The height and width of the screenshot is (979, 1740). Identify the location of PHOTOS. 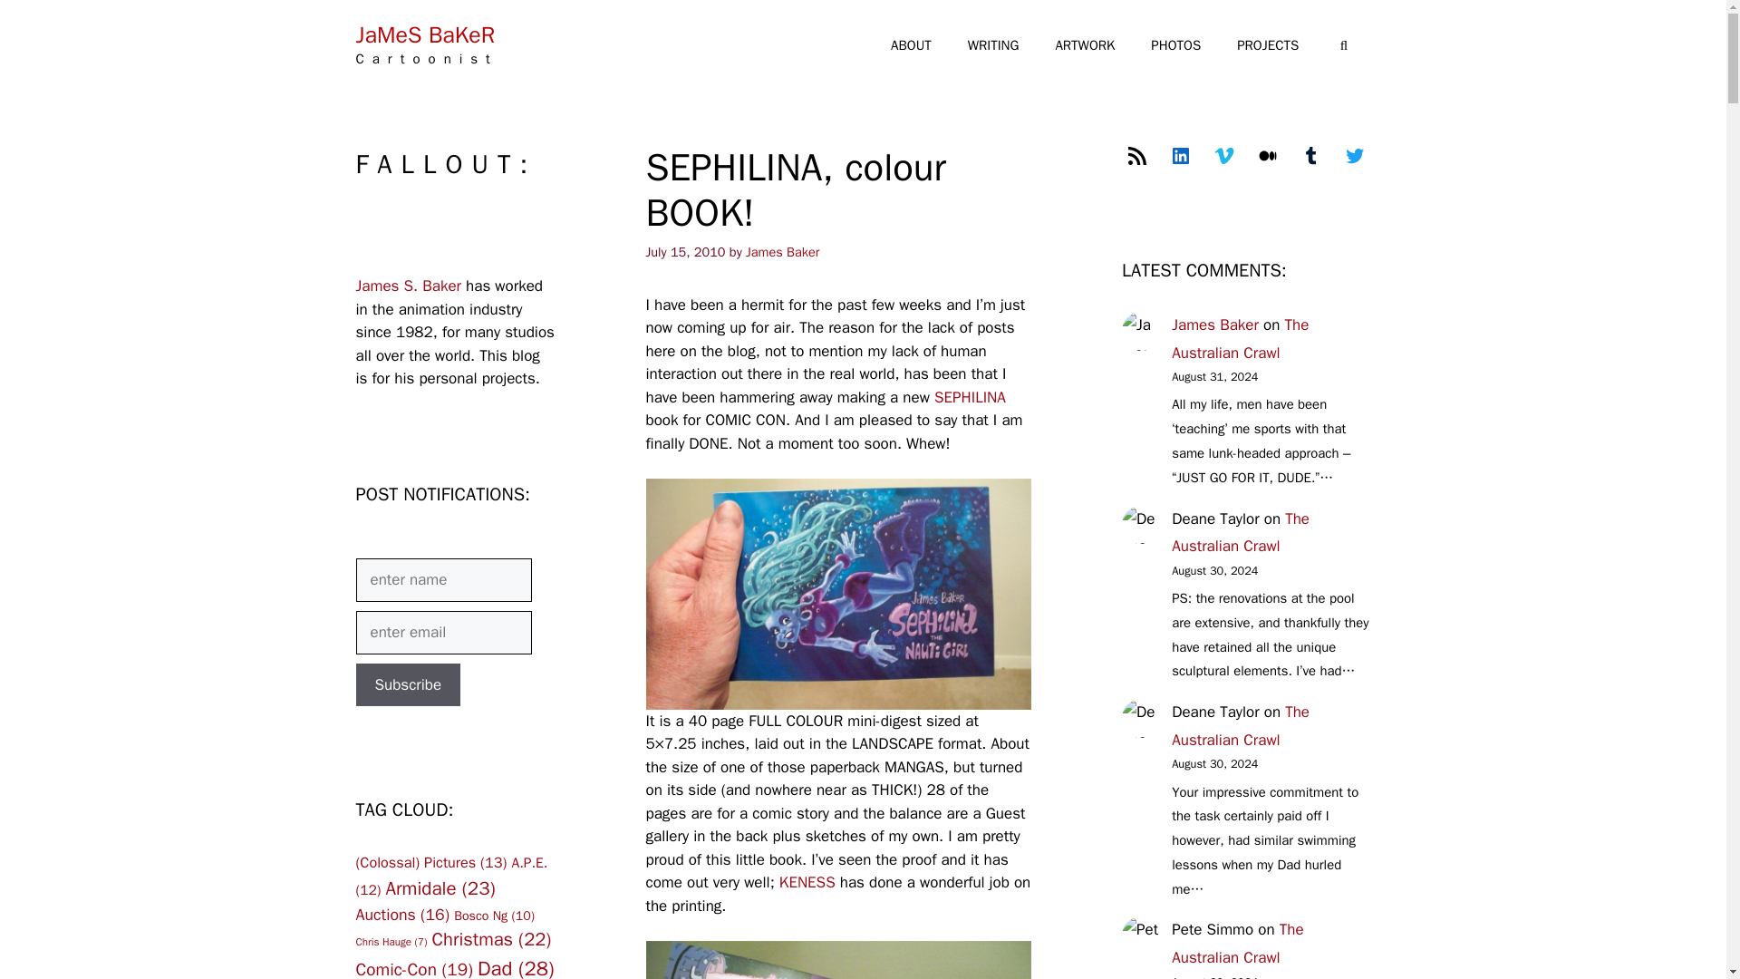
(1175, 45).